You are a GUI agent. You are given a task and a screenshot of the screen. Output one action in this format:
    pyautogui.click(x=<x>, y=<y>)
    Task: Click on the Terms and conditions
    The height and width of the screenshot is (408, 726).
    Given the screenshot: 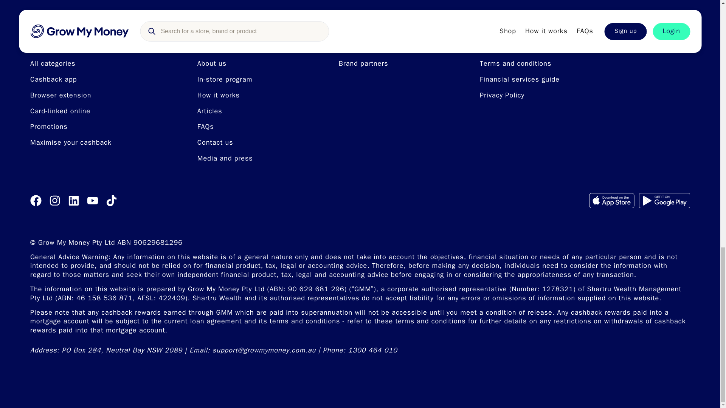 What is the action you would take?
    pyautogui.click(x=515, y=63)
    